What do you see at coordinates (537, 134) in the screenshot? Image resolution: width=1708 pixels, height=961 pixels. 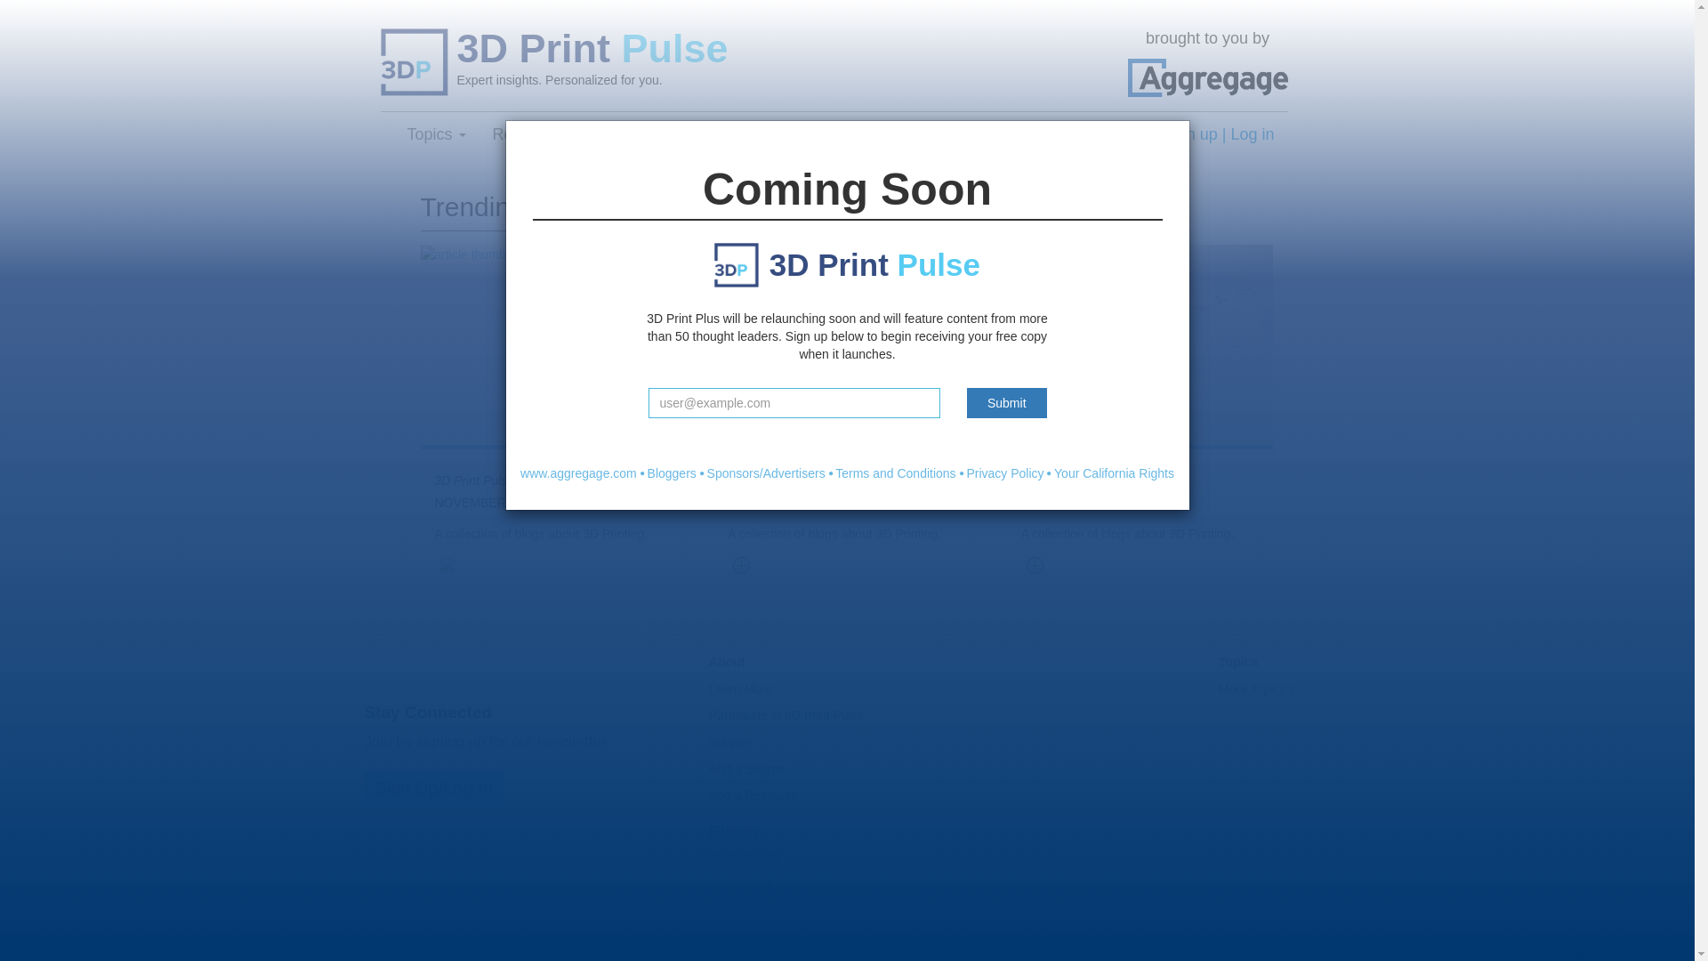 I see `Resources` at bounding box center [537, 134].